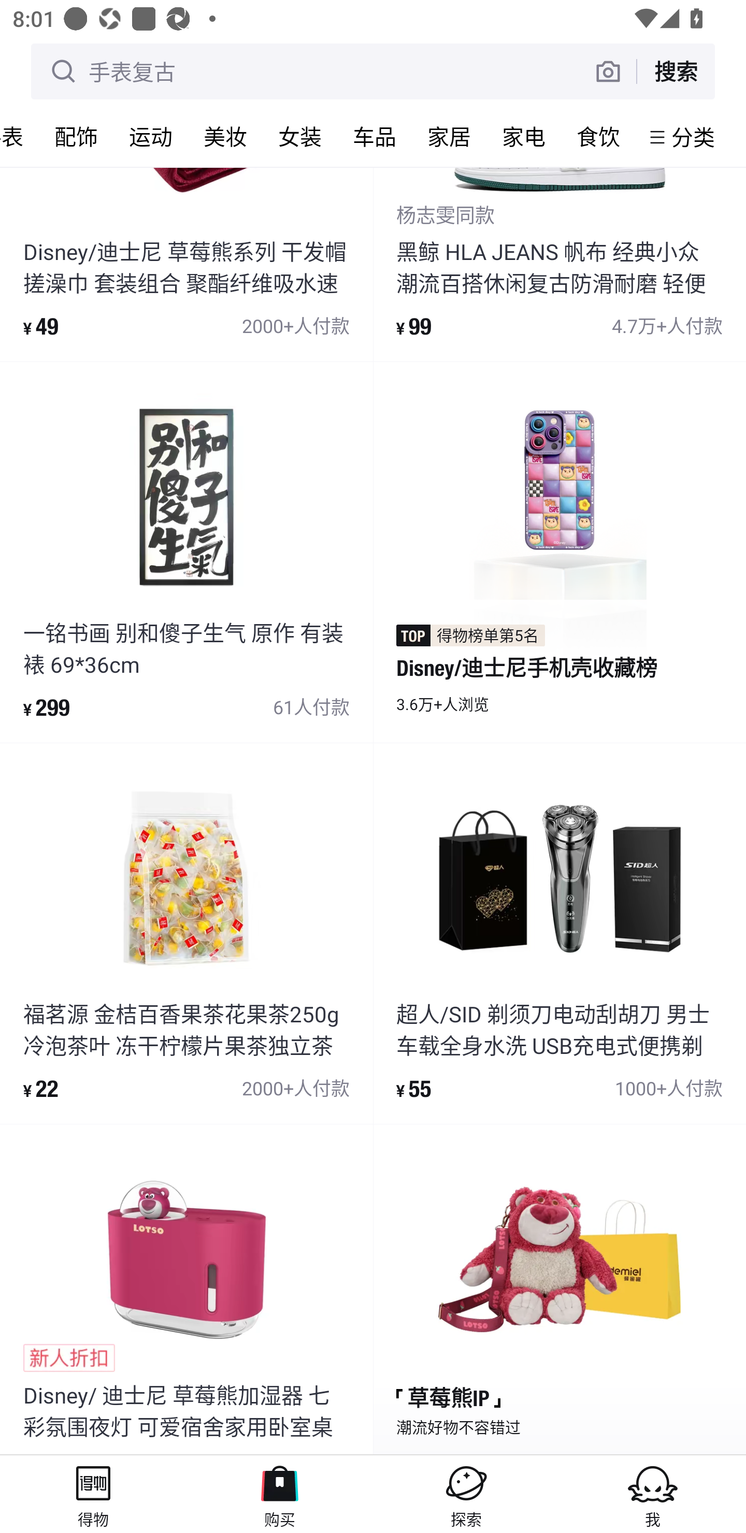  I want to click on 搜索, so click(676, 71).